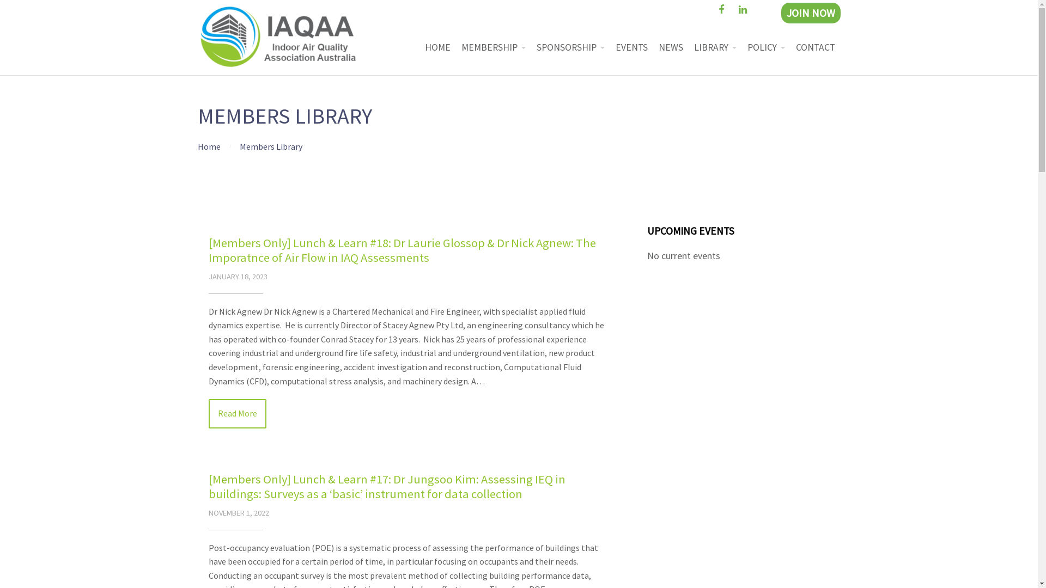  Describe the element at coordinates (271, 146) in the screenshot. I see `Members Library` at that location.